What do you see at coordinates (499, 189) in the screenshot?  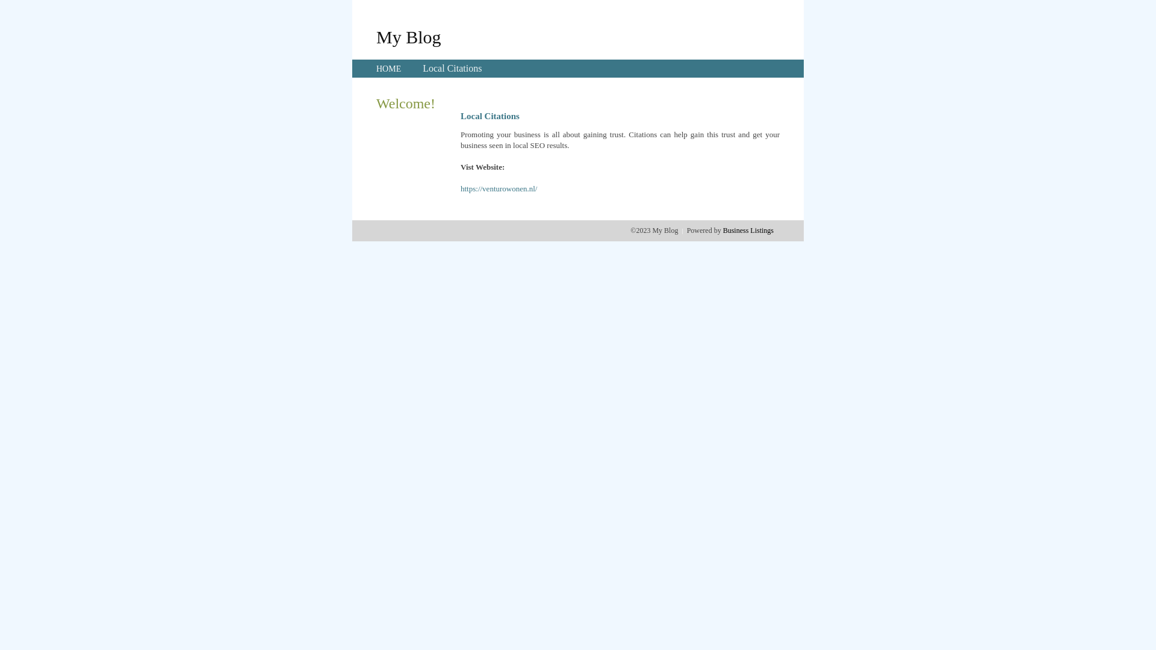 I see `https://venturowonen.nl/` at bounding box center [499, 189].